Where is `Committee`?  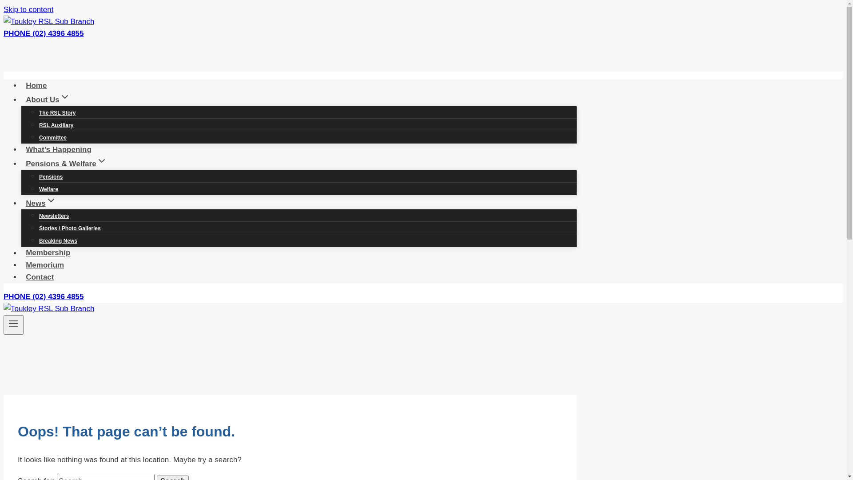 Committee is located at coordinates (53, 138).